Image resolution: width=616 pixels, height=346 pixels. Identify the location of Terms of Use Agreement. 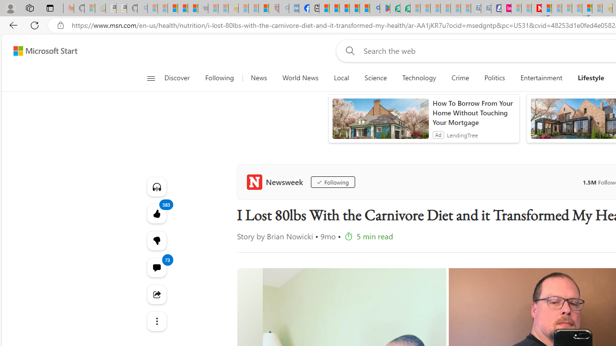
(395, 9).